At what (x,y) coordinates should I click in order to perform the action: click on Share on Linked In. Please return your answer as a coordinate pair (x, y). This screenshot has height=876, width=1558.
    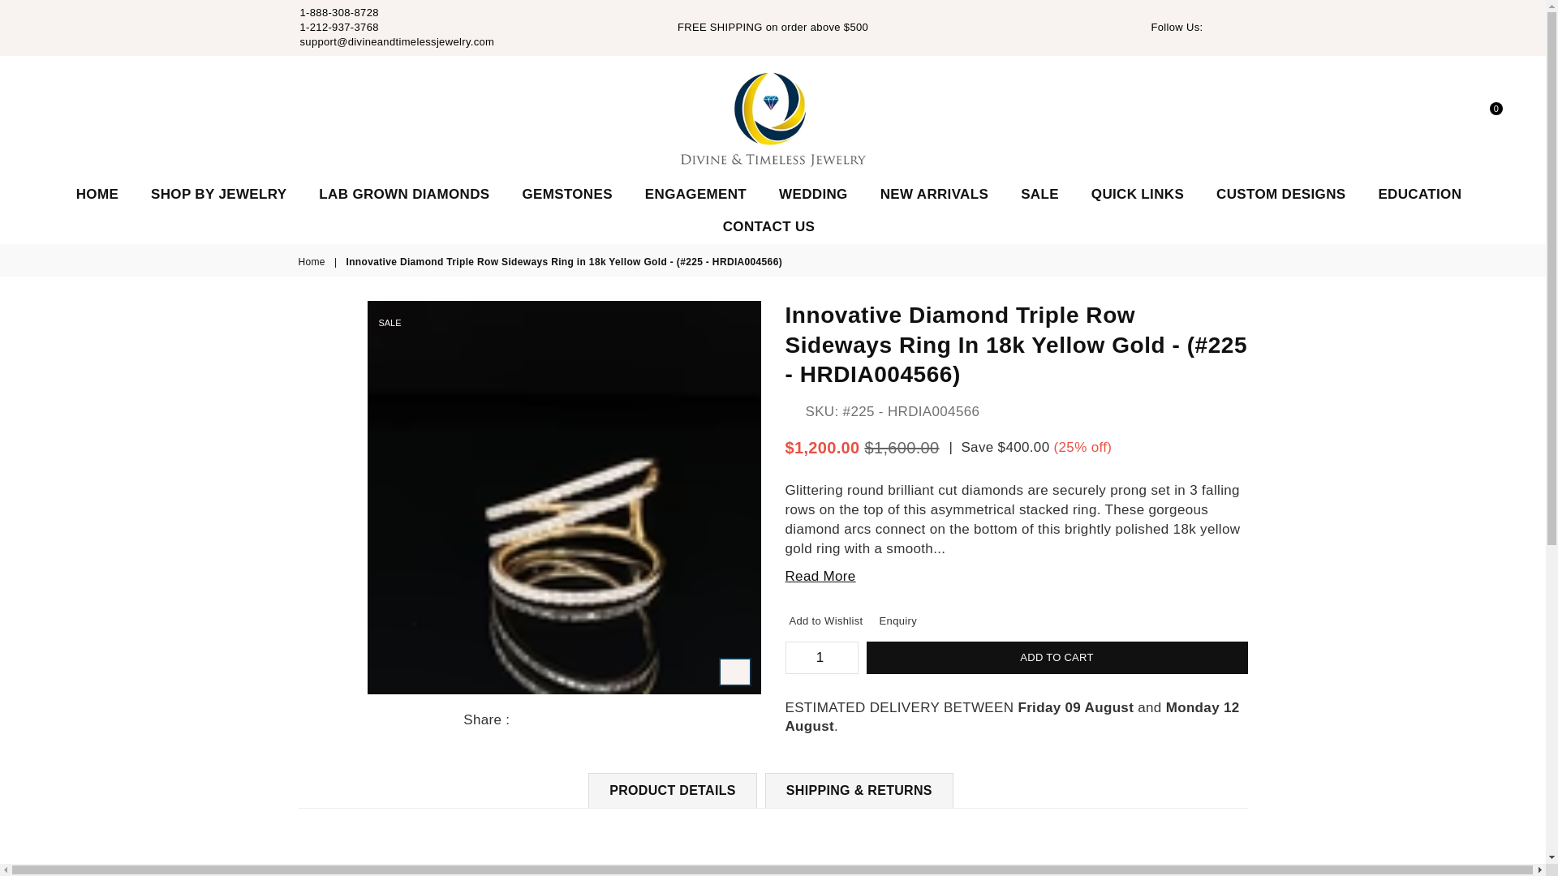
    Looking at the image, I should click on (570, 720).